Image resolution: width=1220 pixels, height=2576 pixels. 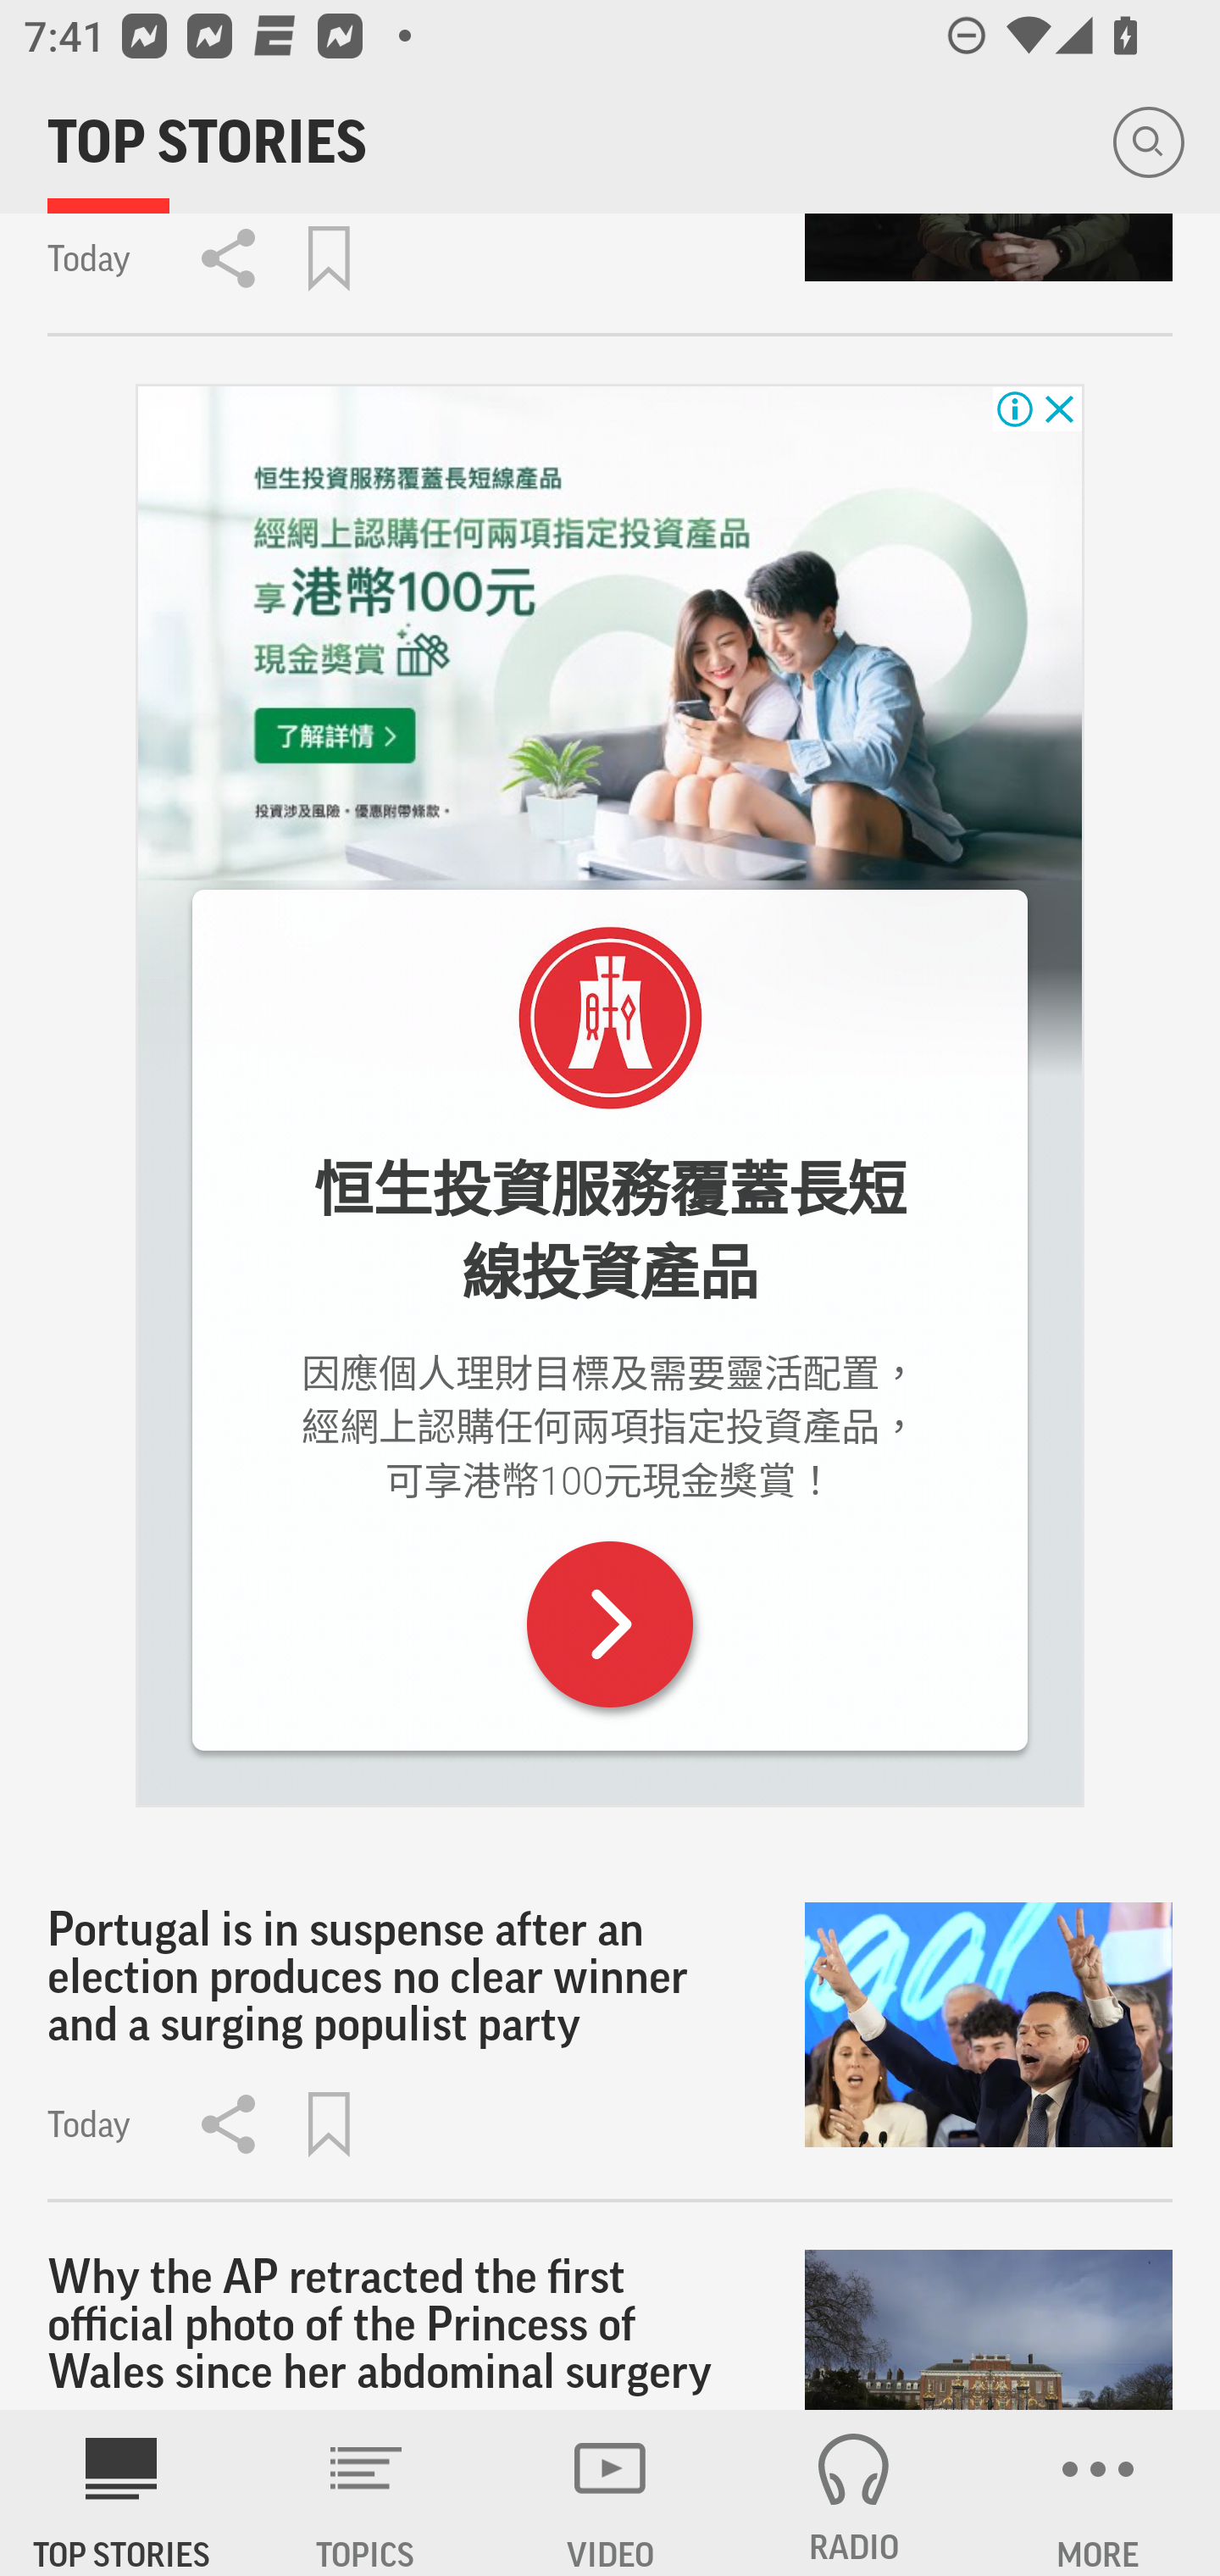 What do you see at coordinates (611, 1624) in the screenshot?
I see `B31268930` at bounding box center [611, 1624].